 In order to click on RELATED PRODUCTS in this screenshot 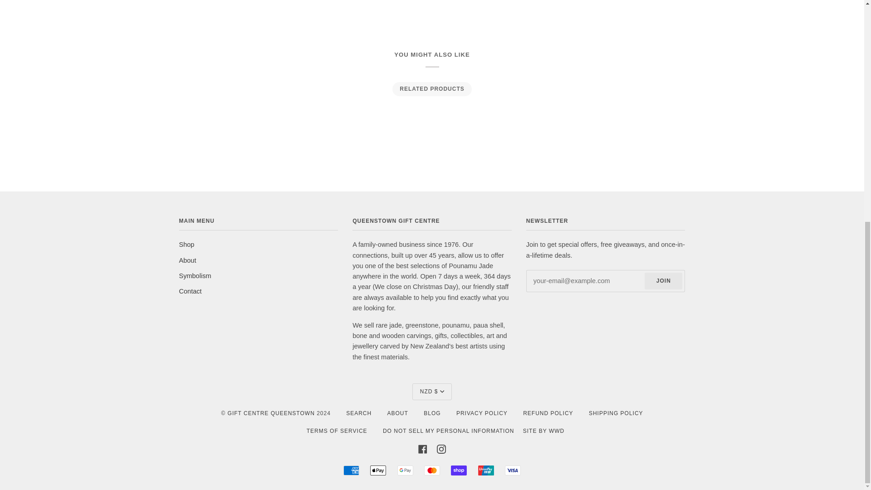, I will do `click(431, 89)`.